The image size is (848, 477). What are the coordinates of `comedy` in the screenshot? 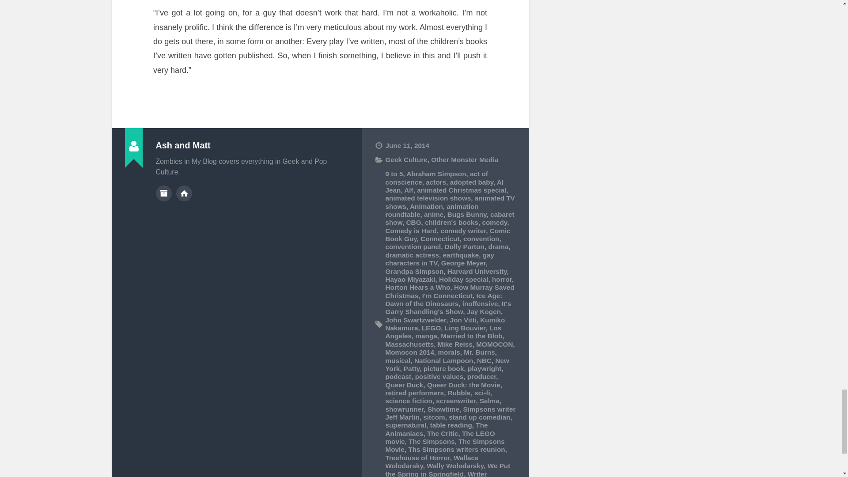 It's located at (494, 222).